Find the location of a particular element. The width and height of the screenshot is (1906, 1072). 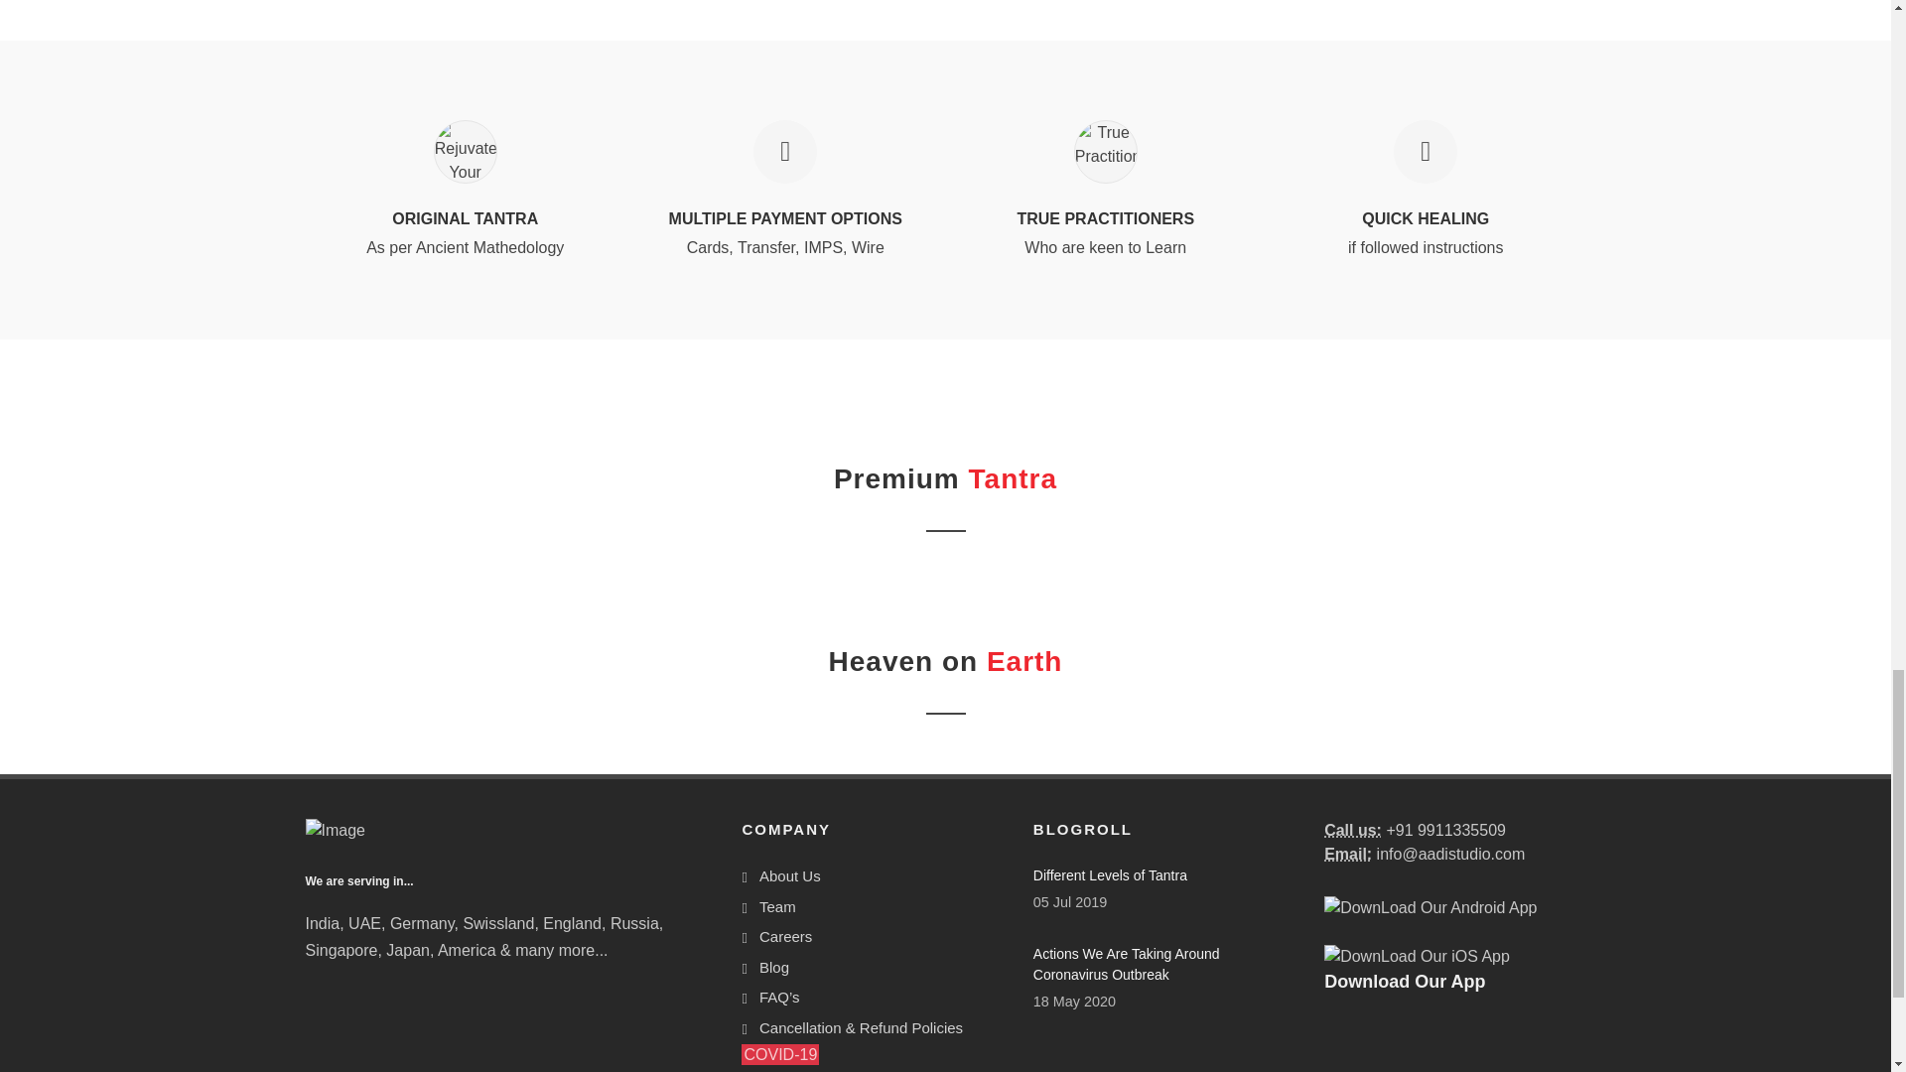

Email Address is located at coordinates (1348, 854).